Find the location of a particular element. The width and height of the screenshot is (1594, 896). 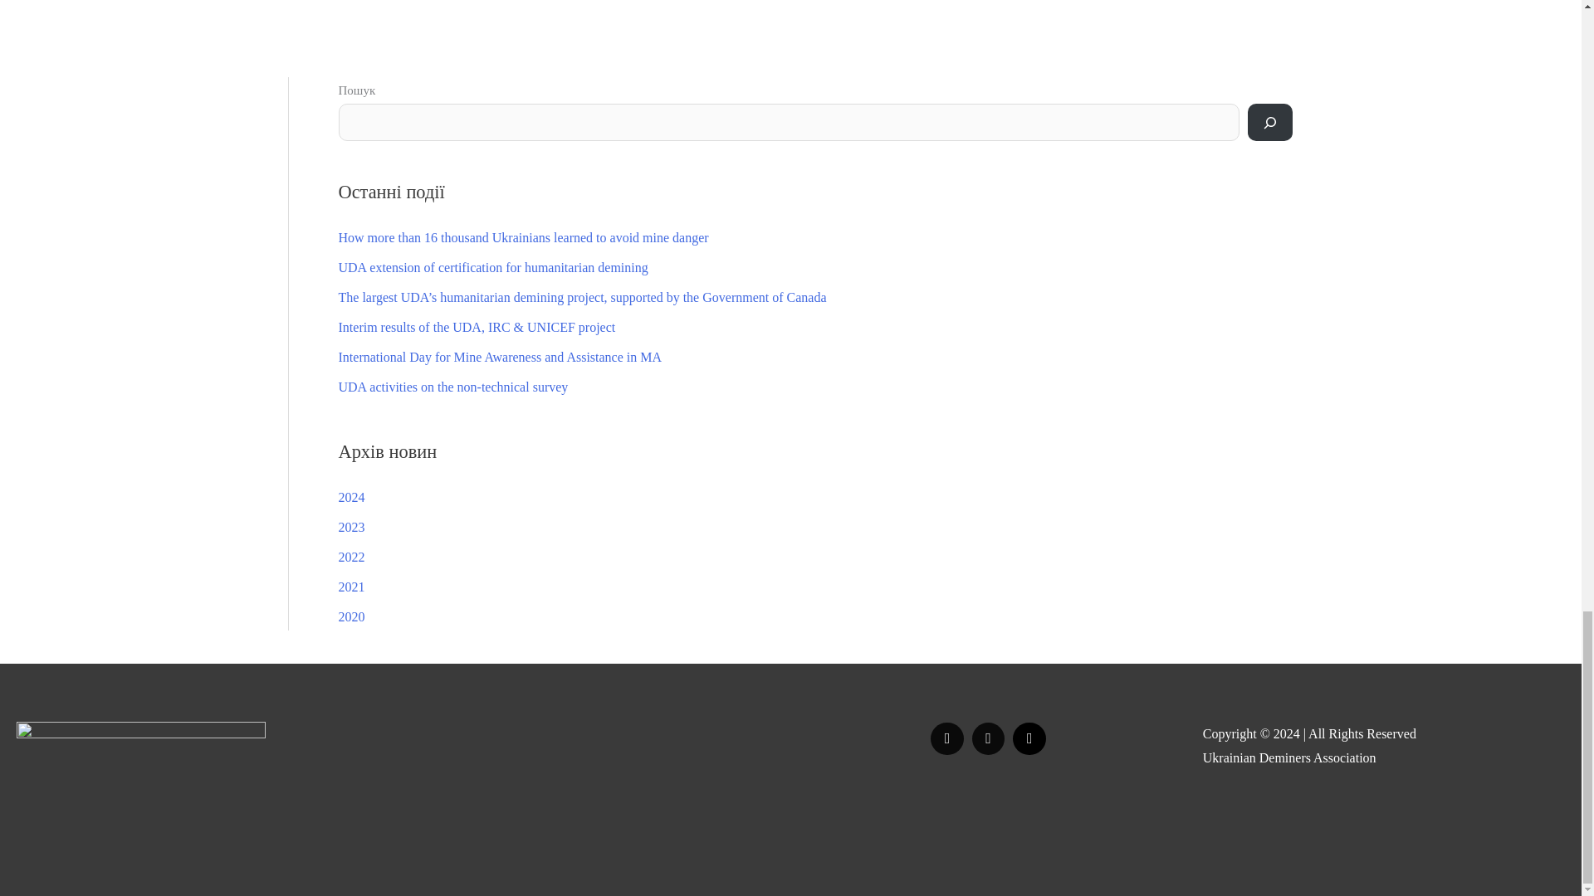

Instagram is located at coordinates (988, 738).